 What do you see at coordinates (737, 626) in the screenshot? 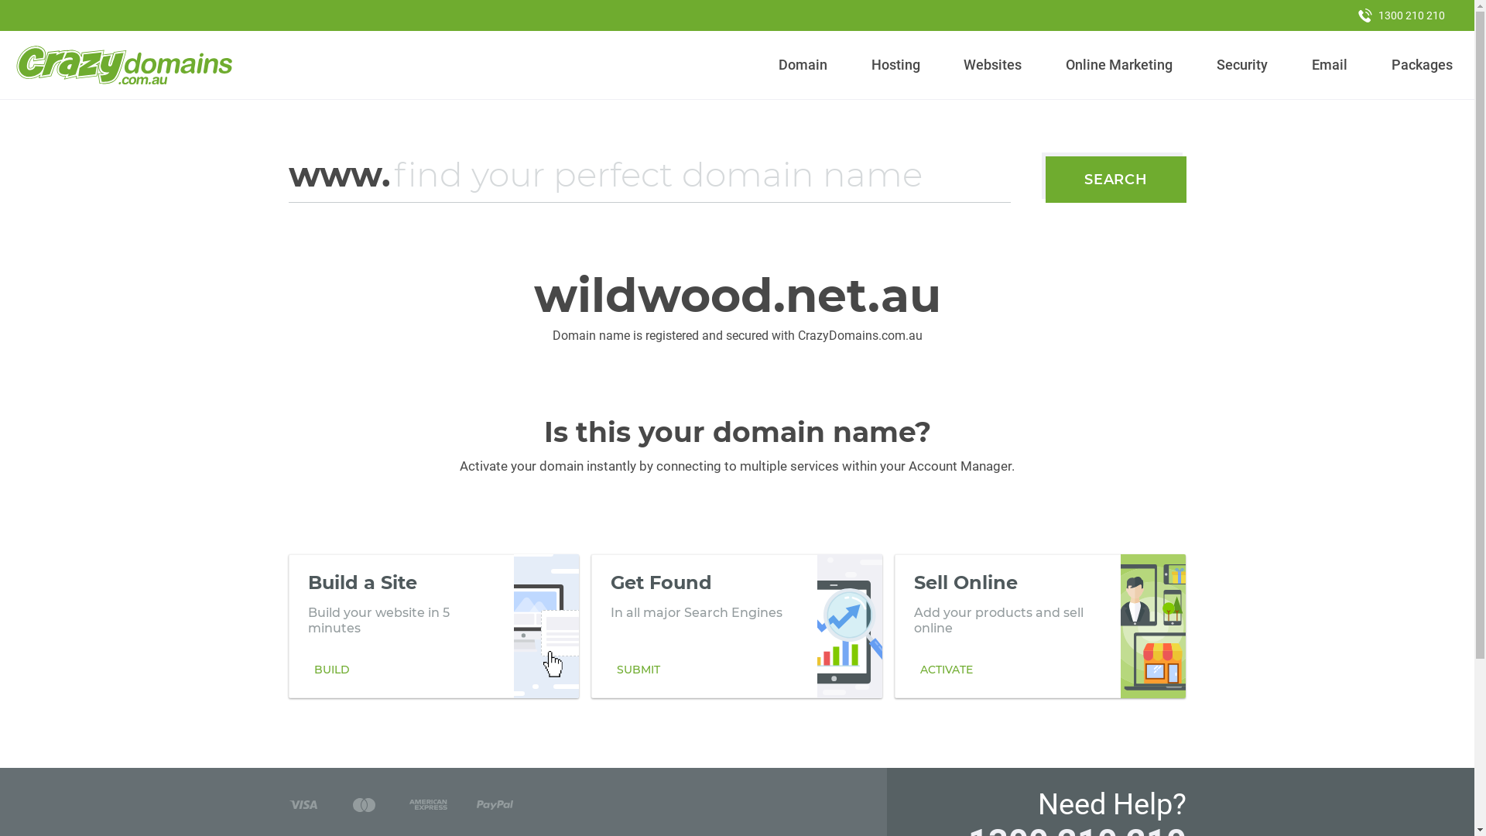
I see `Get Found
In all major Search Engines
SUBMIT` at bounding box center [737, 626].